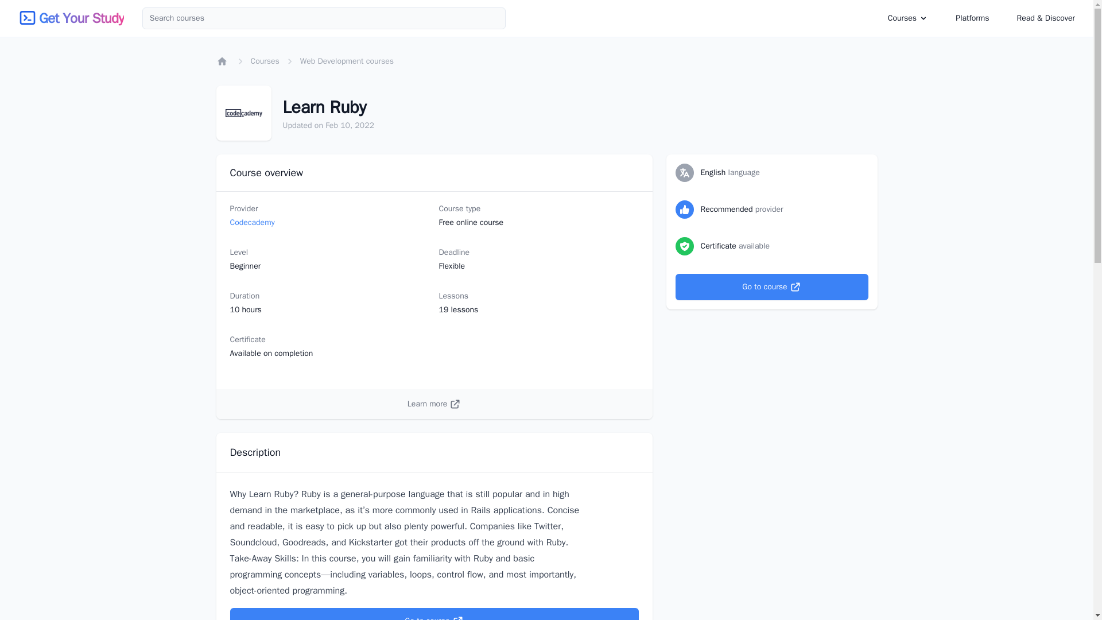 This screenshot has height=620, width=1102. Describe the element at coordinates (771, 287) in the screenshot. I see `Go to course` at that location.